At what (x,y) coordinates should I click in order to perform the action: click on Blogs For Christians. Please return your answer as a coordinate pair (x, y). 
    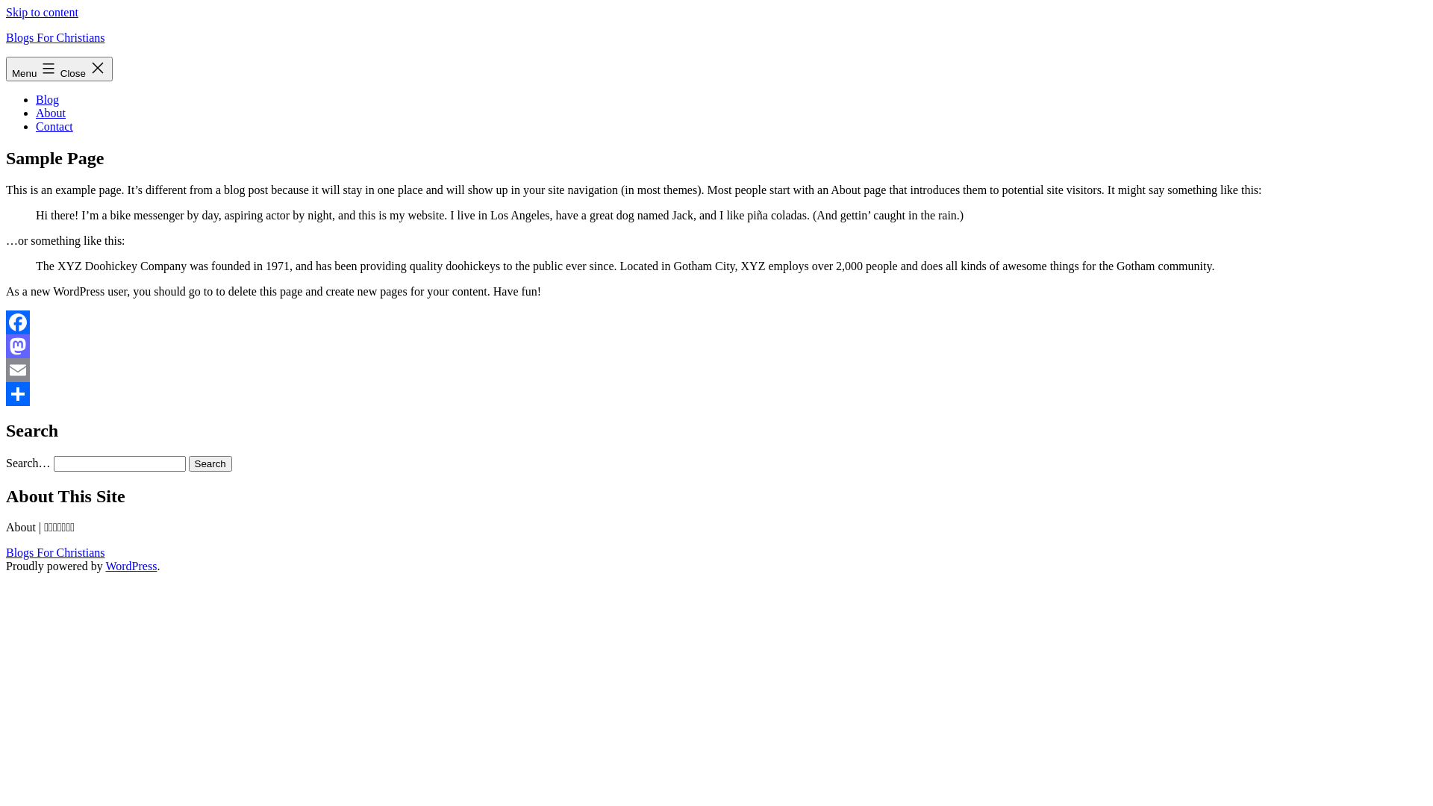
    Looking at the image, I should click on (55, 552).